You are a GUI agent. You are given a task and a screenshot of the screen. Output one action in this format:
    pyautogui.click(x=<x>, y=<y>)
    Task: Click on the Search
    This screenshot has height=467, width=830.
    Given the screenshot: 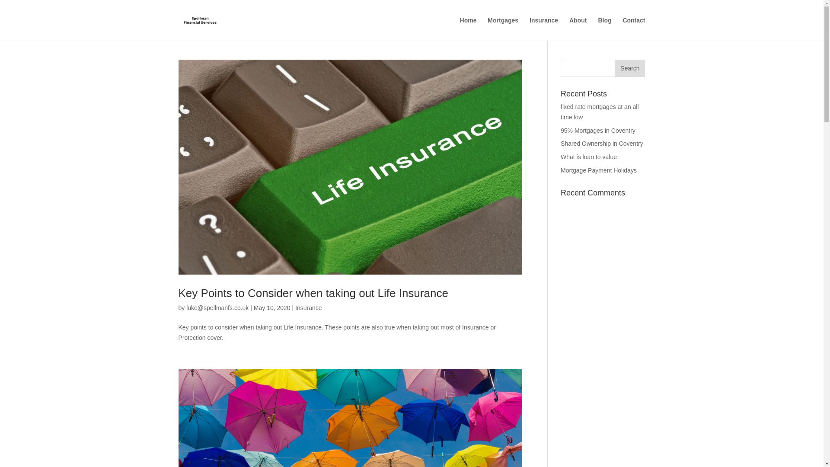 What is the action you would take?
    pyautogui.click(x=629, y=68)
    